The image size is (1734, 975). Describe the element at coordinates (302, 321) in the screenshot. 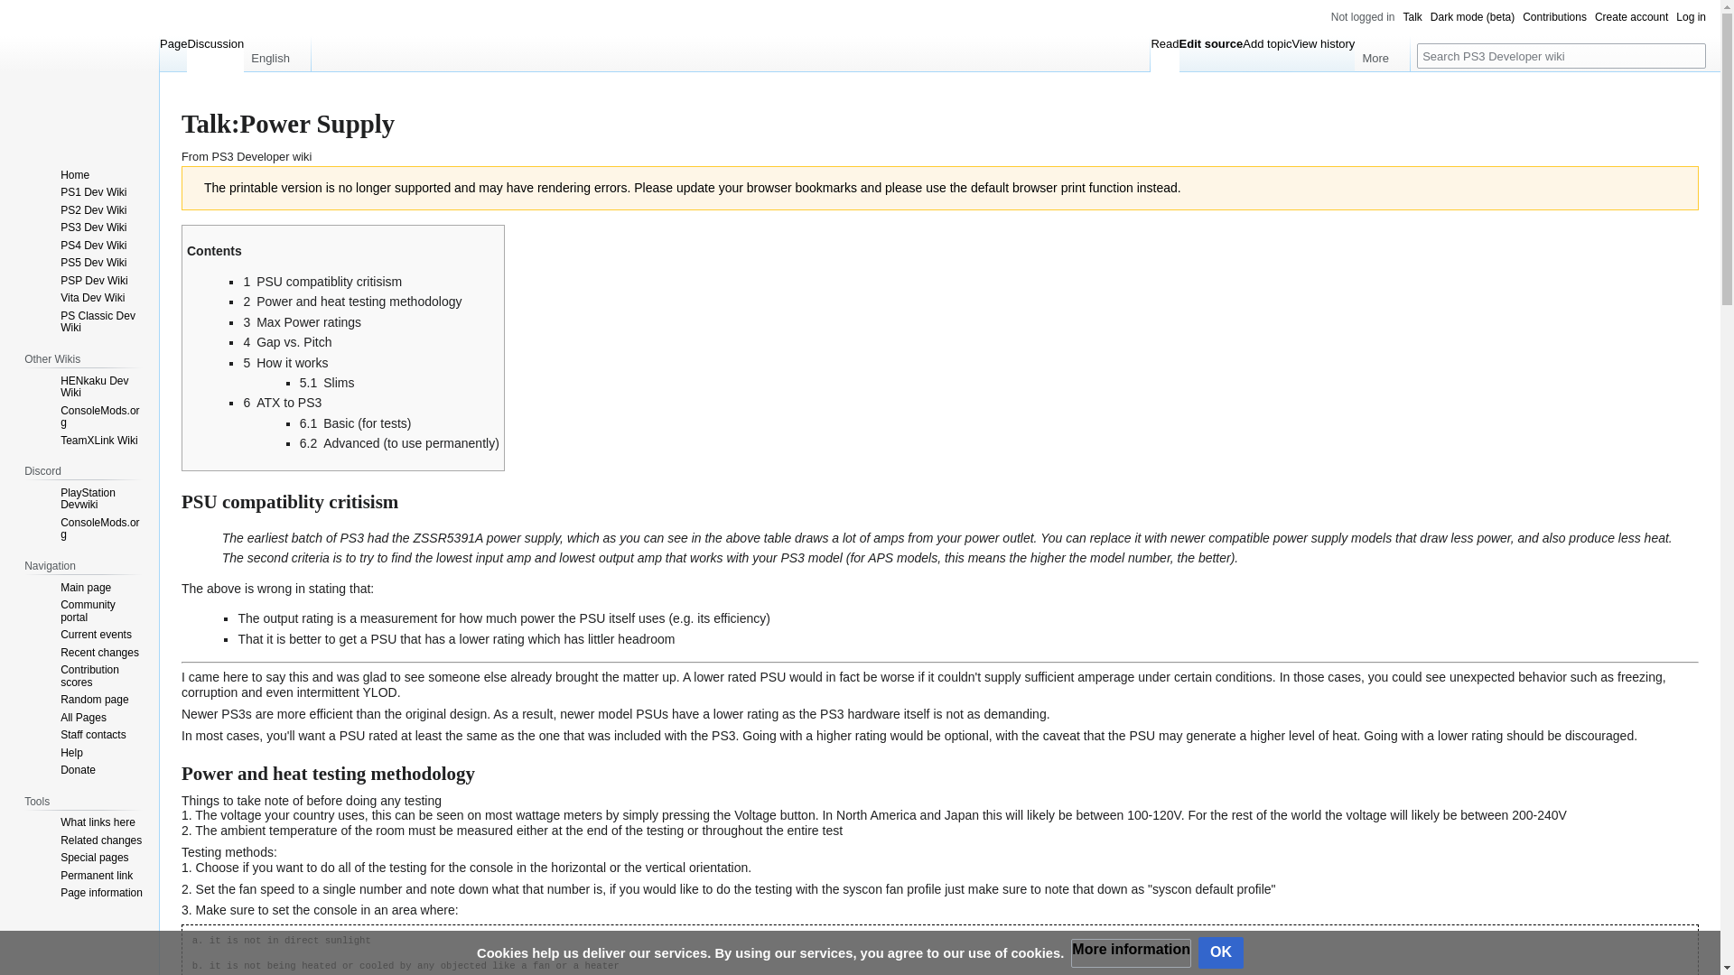

I see `3 Max Power ratings` at that location.